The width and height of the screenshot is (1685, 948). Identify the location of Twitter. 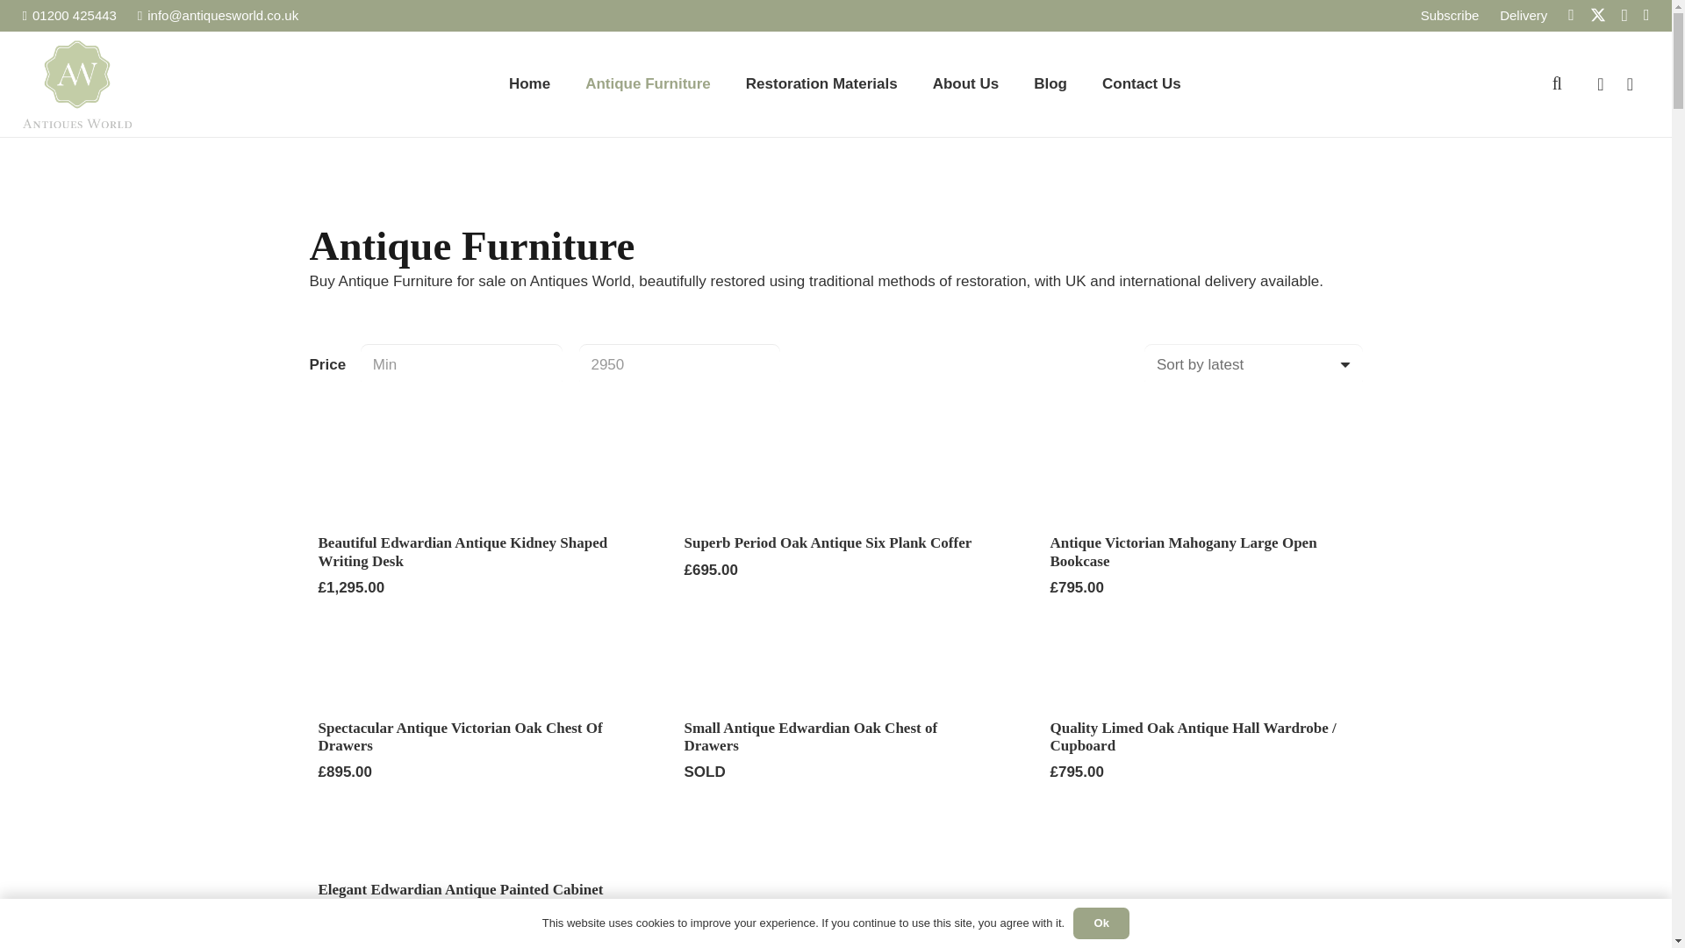
(1597, 15).